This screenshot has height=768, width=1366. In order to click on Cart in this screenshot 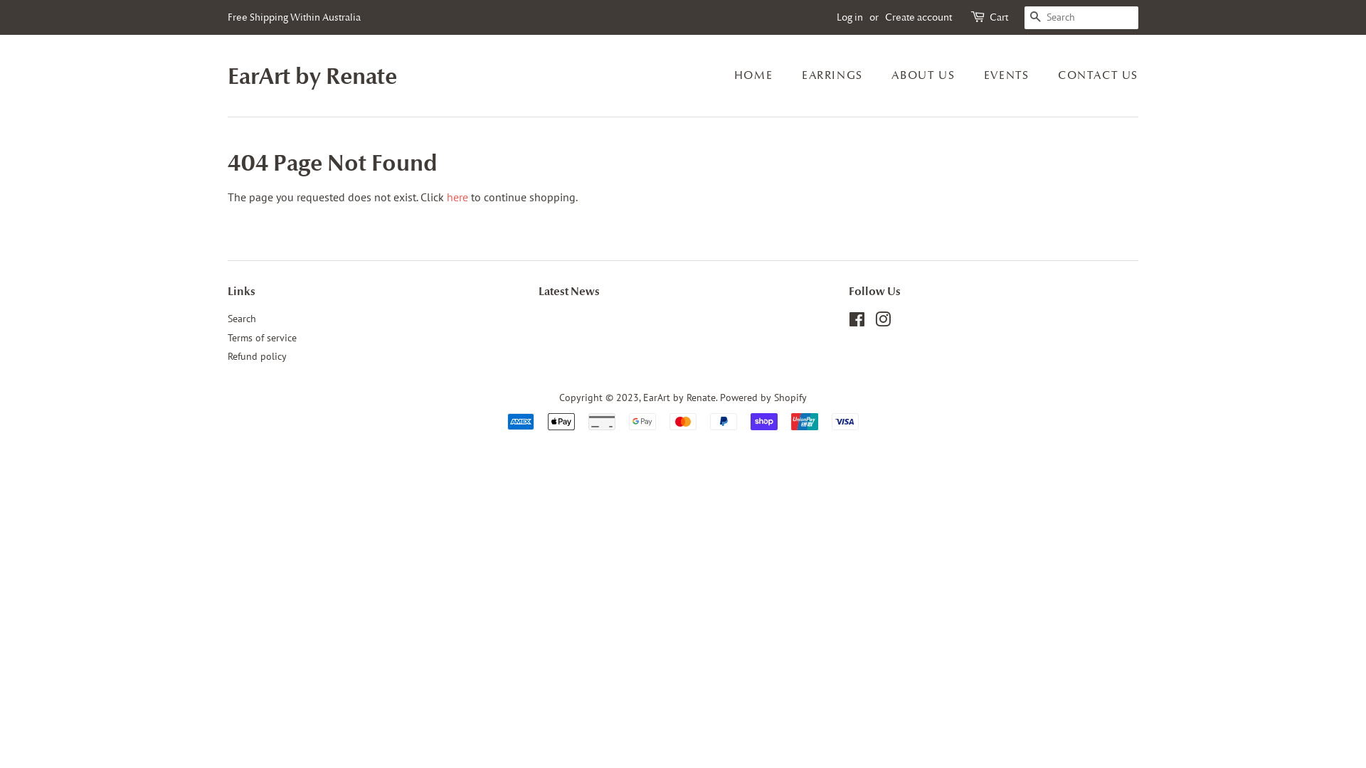, I will do `click(999, 18)`.